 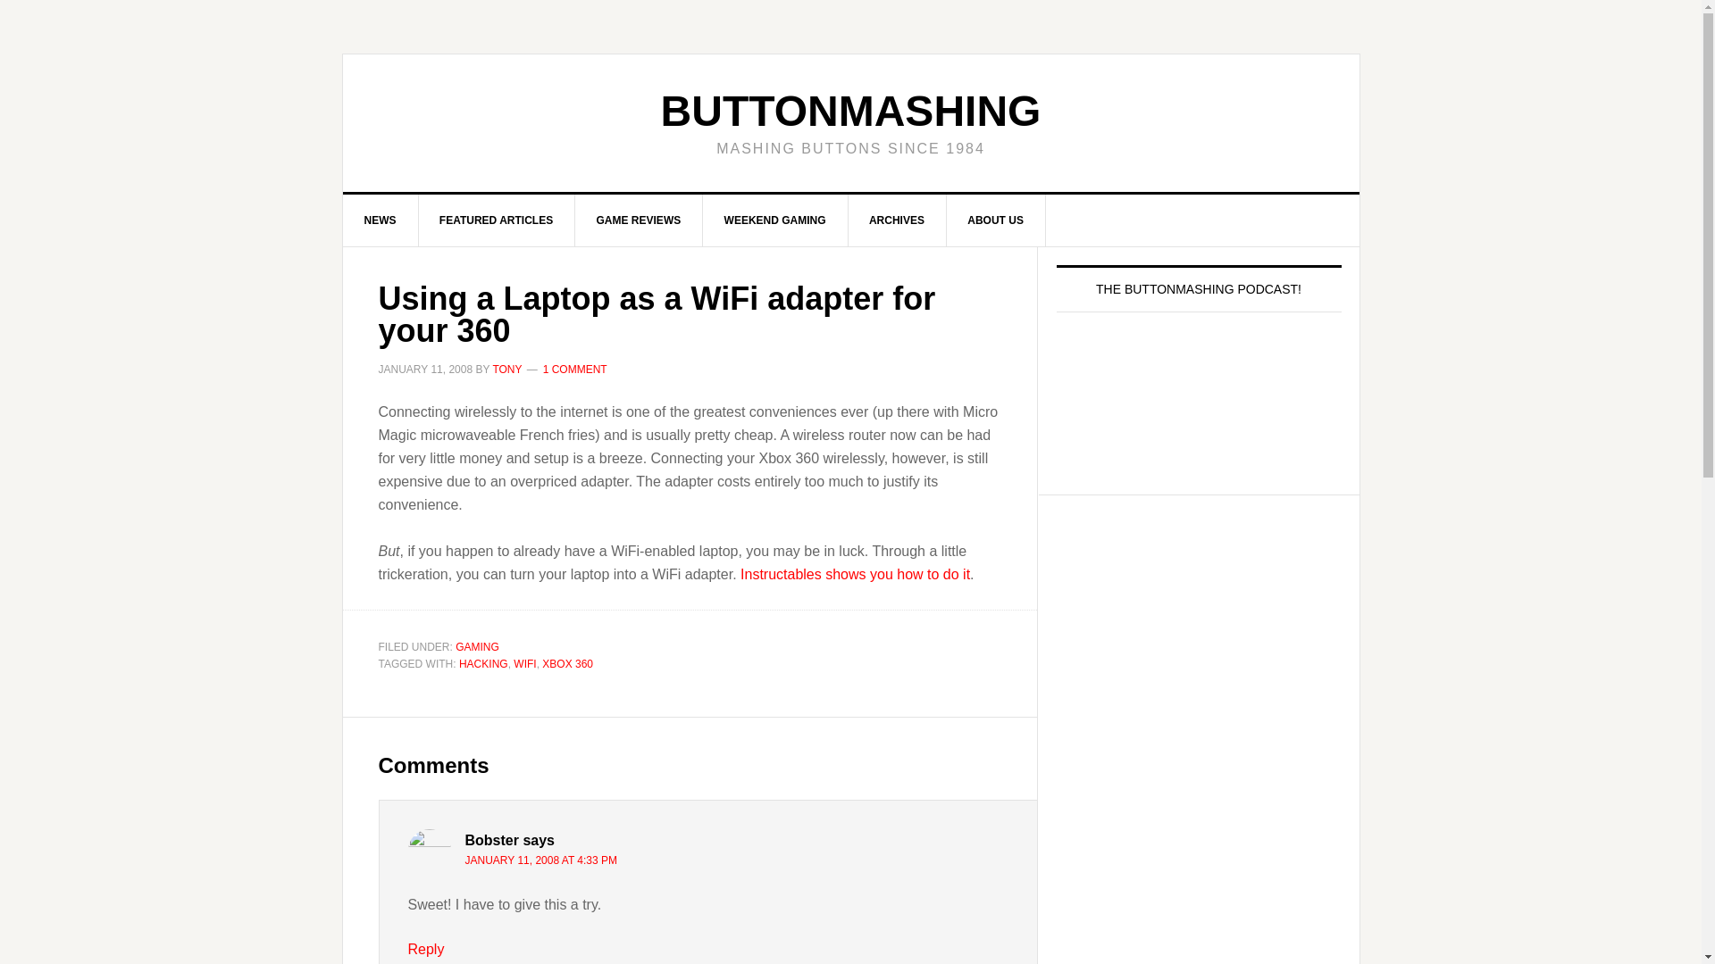 What do you see at coordinates (483, 663) in the screenshot?
I see `HACKING` at bounding box center [483, 663].